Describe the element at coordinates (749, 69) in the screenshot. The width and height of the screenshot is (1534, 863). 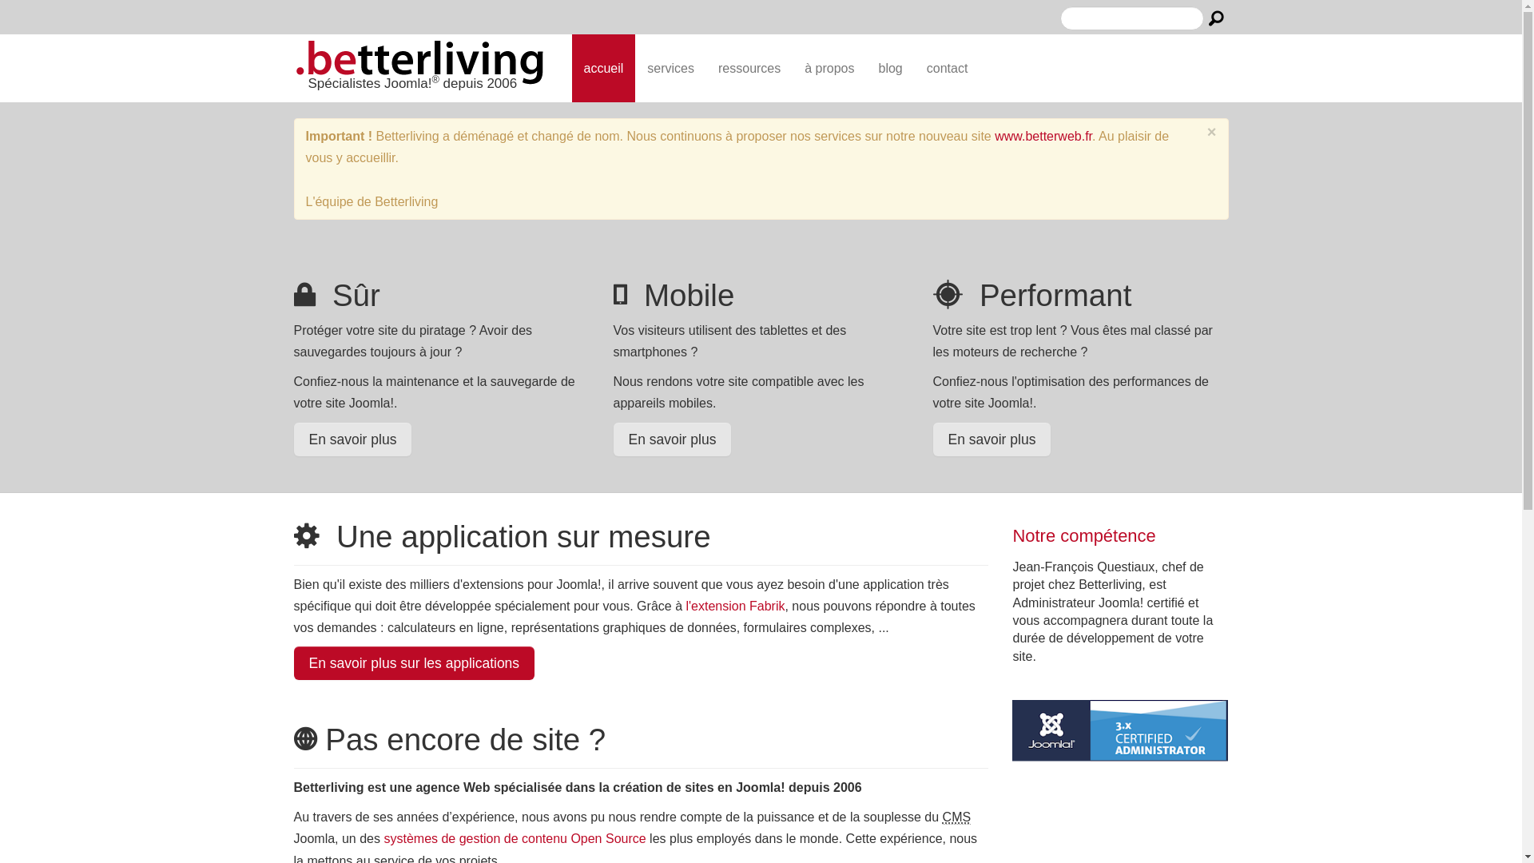
I see `ressources` at that location.